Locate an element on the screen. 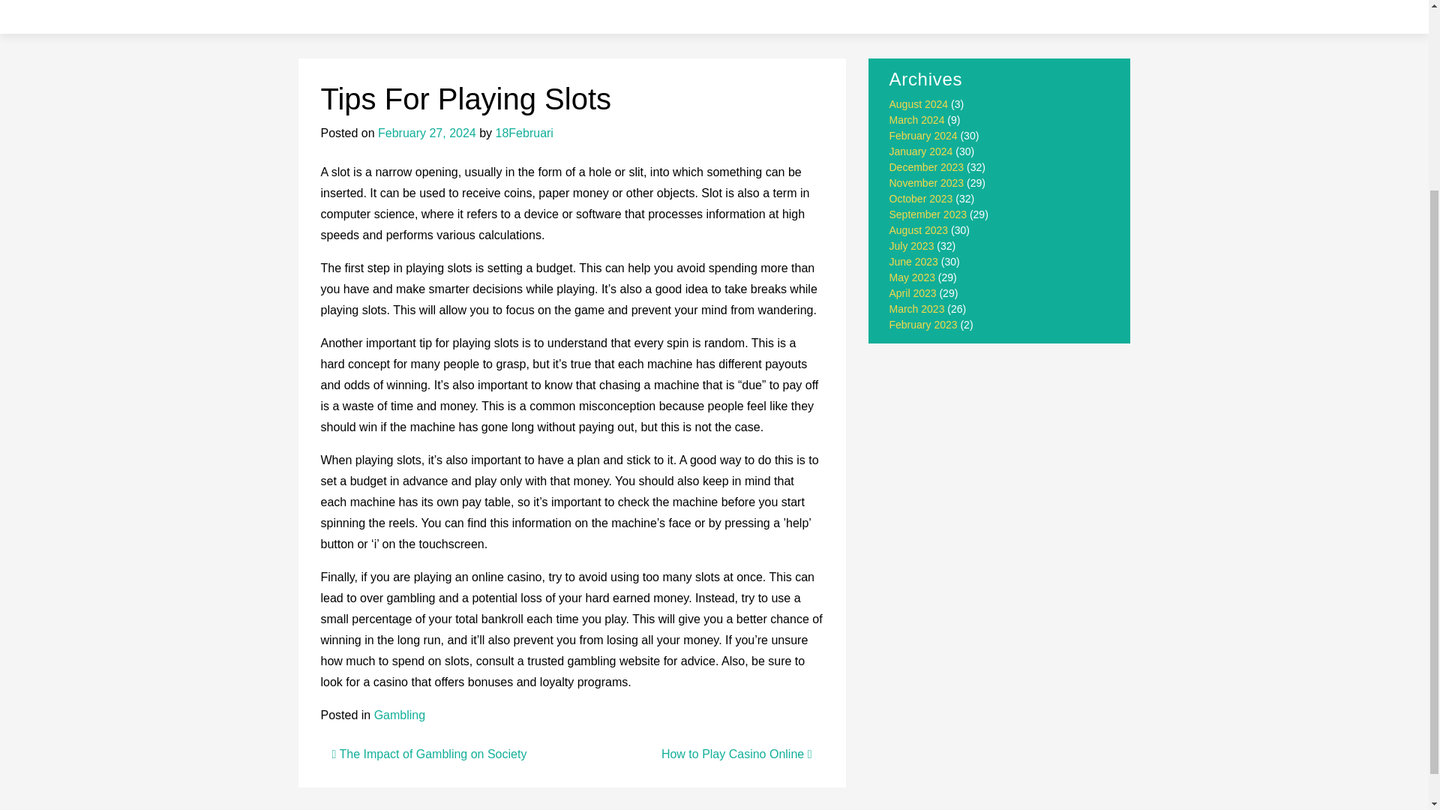  May 2023 is located at coordinates (912, 277).